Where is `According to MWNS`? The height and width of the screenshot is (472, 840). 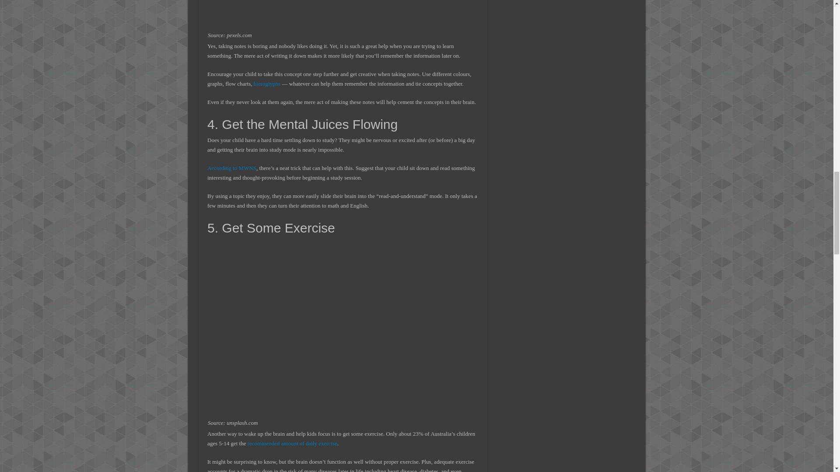
According to MWNS is located at coordinates (232, 168).